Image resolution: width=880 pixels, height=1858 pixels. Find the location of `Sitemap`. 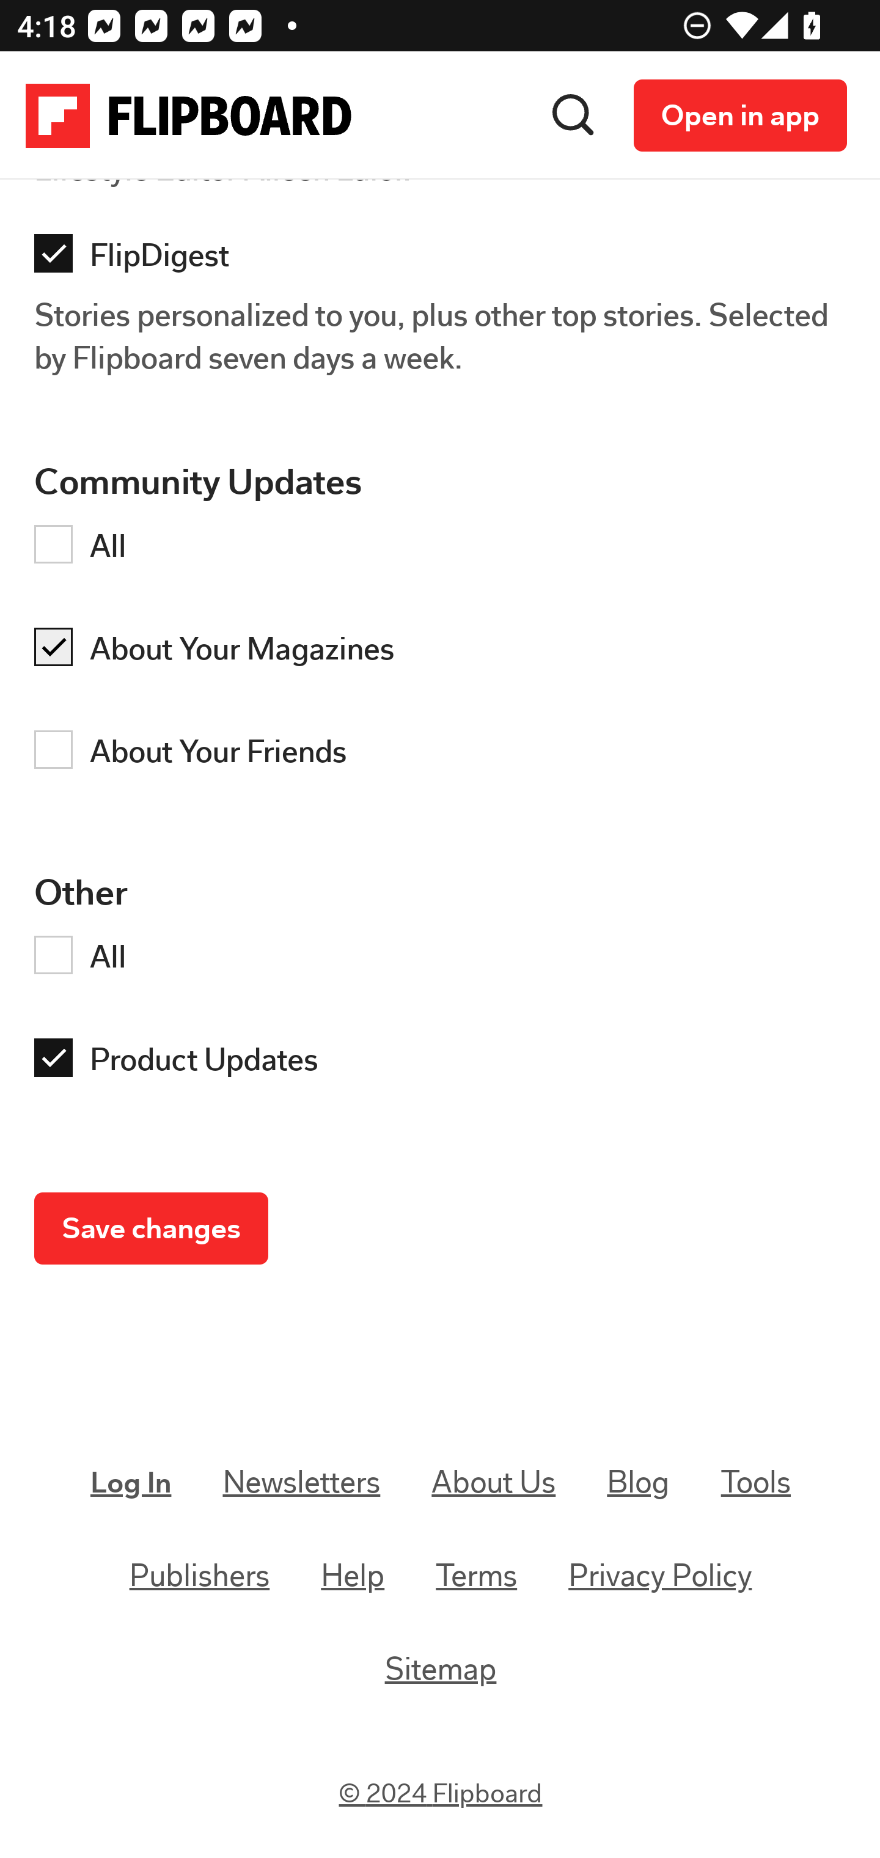

Sitemap is located at coordinates (440, 1669).